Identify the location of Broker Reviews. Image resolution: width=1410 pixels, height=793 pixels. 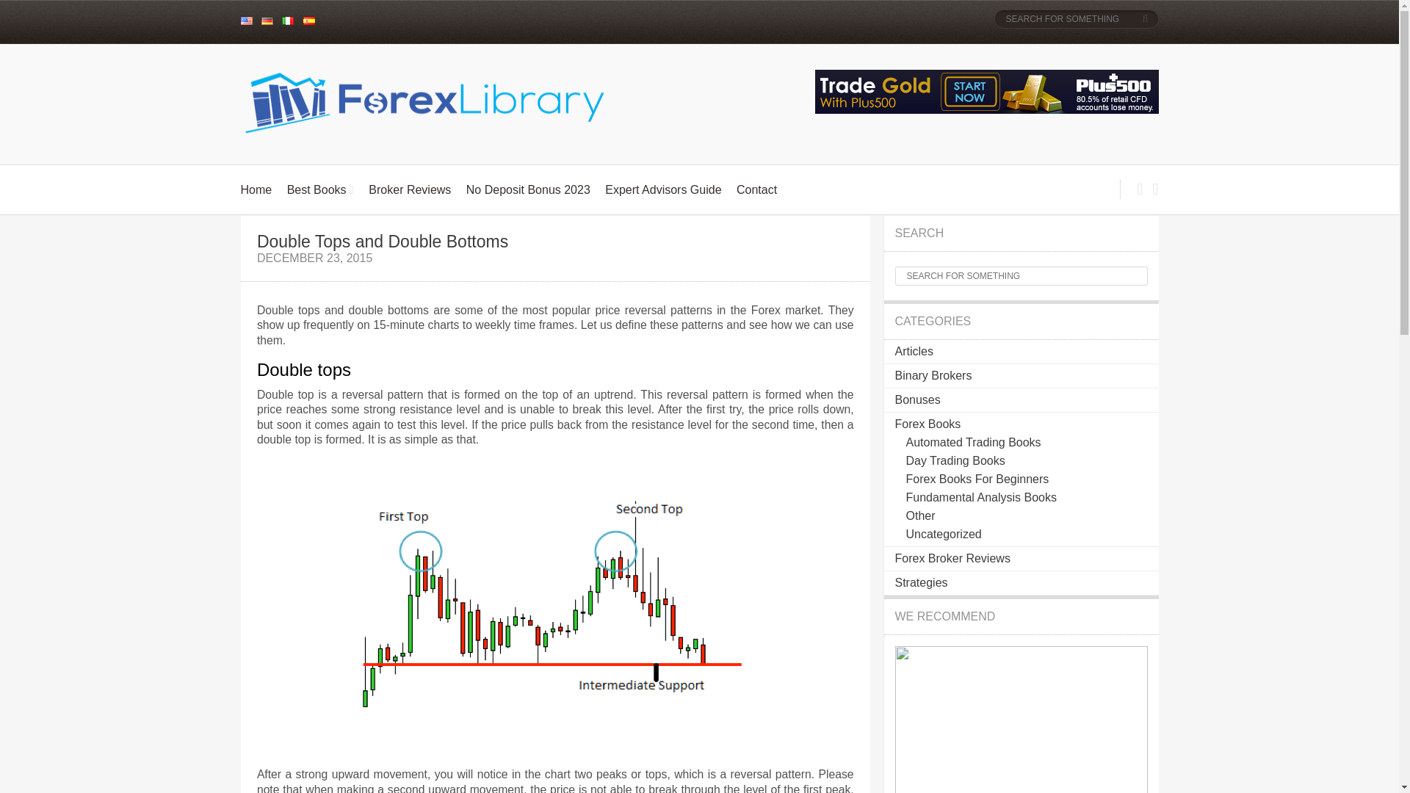
(410, 189).